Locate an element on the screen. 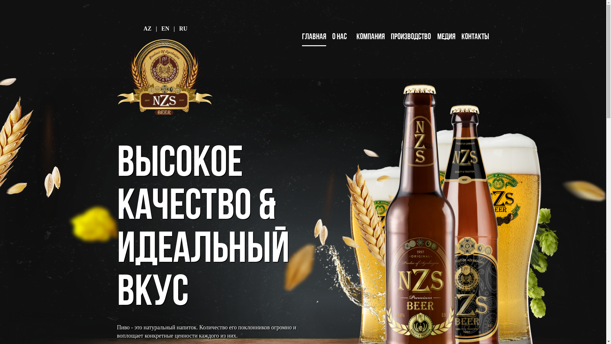 The width and height of the screenshot is (611, 344). RU is located at coordinates (183, 29).